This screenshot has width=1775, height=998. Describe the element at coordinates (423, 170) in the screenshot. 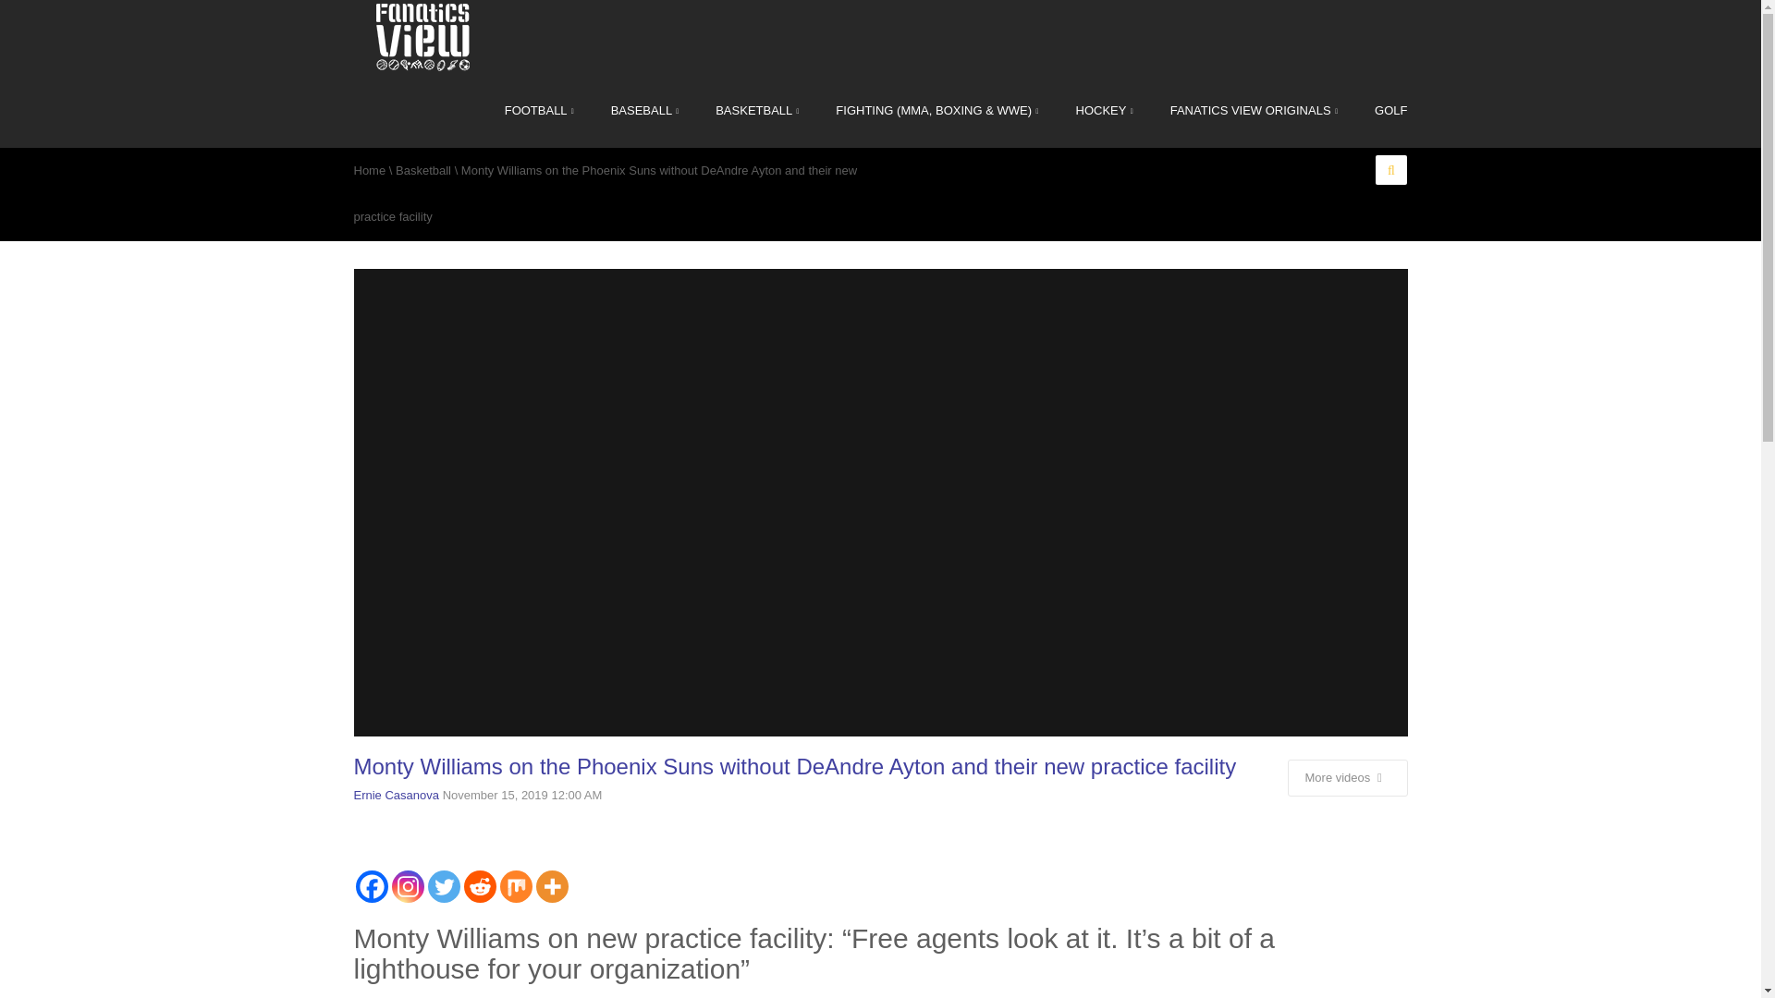

I see `Basketball` at that location.